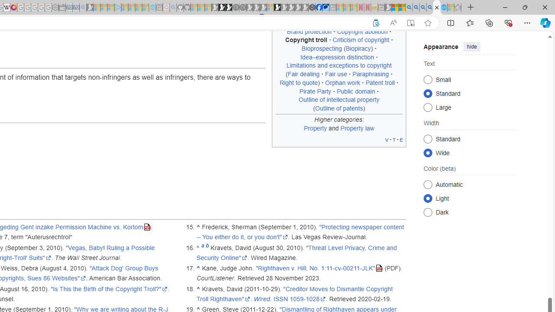 The image size is (555, 312). Describe the element at coordinates (336, 74) in the screenshot. I see `Fair use` at that location.